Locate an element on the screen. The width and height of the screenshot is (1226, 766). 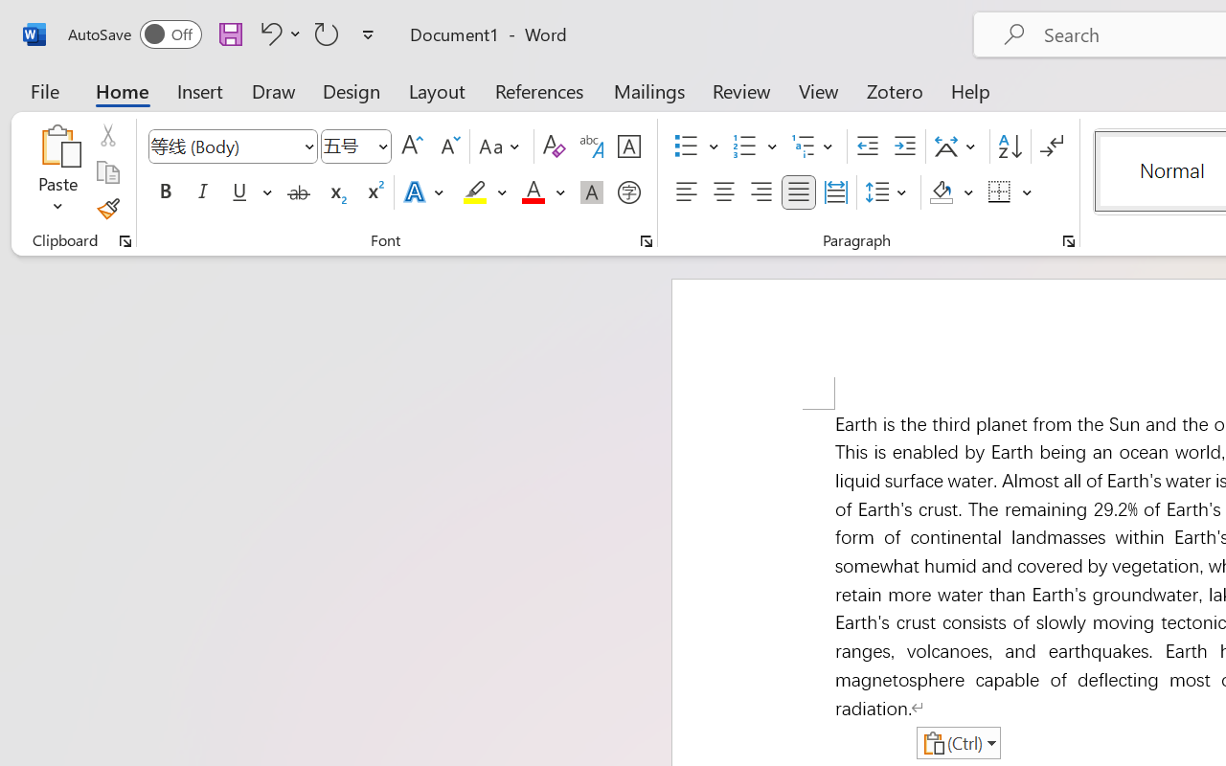
Repeat Paste Option is located at coordinates (327, 34).